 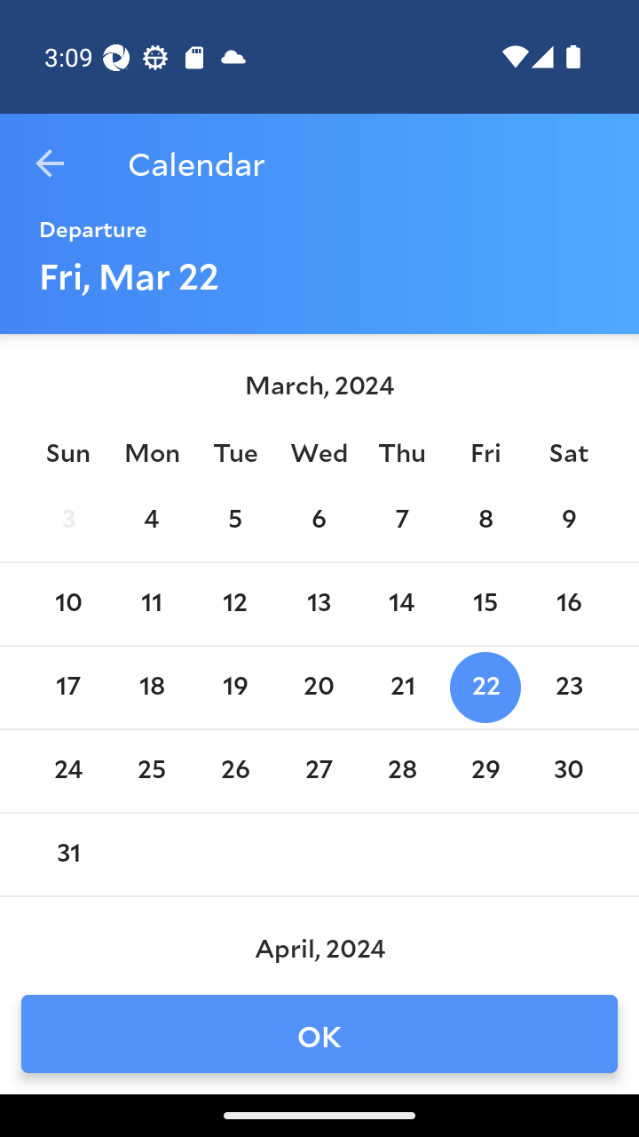 I want to click on 5, so click(x=234, y=521).